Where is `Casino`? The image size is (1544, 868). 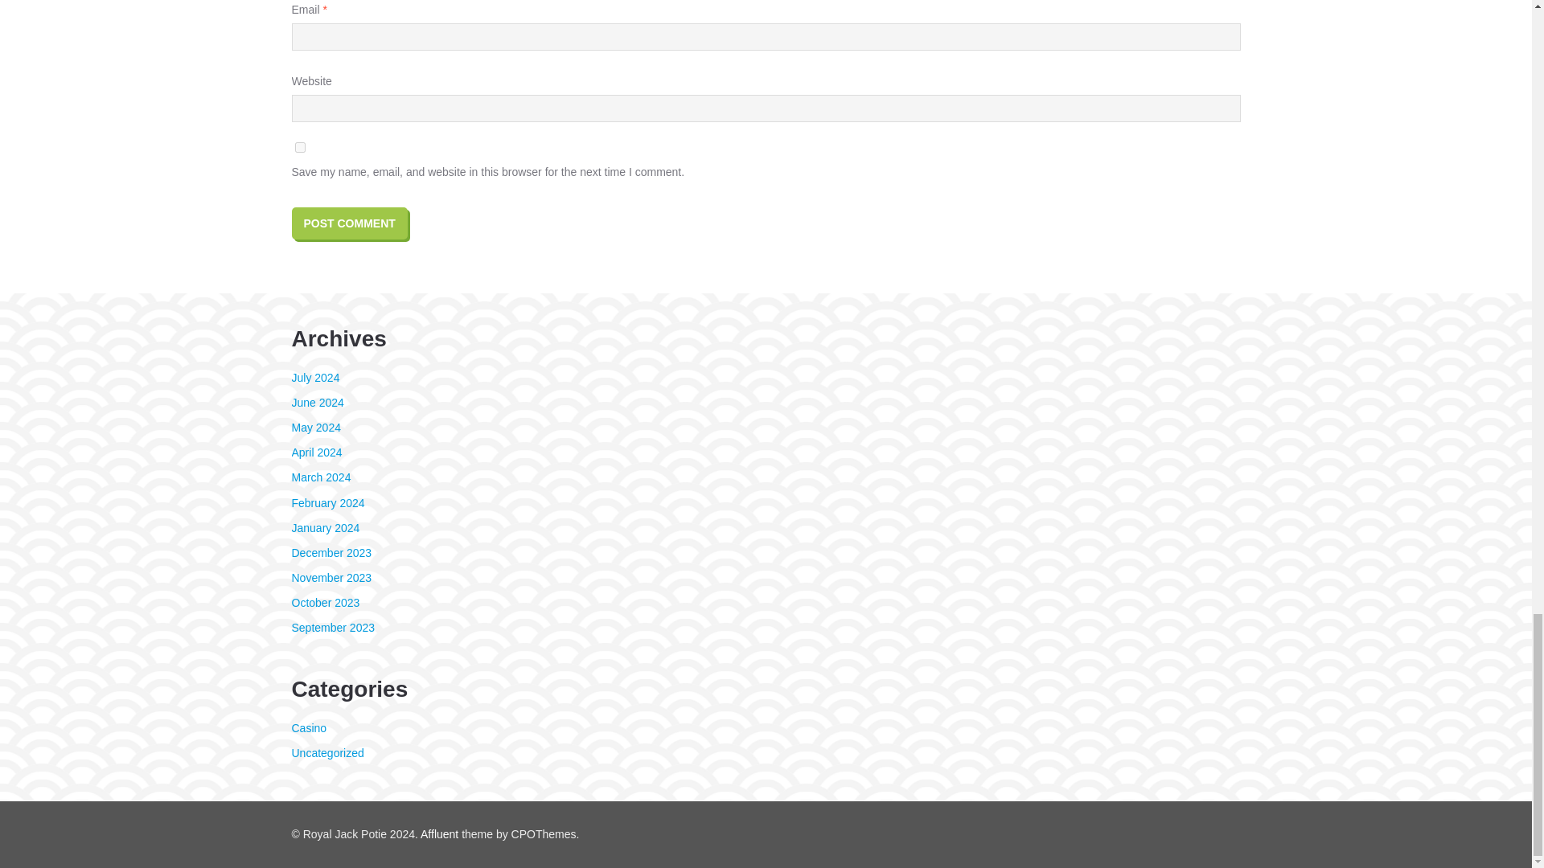 Casino is located at coordinates (309, 727).